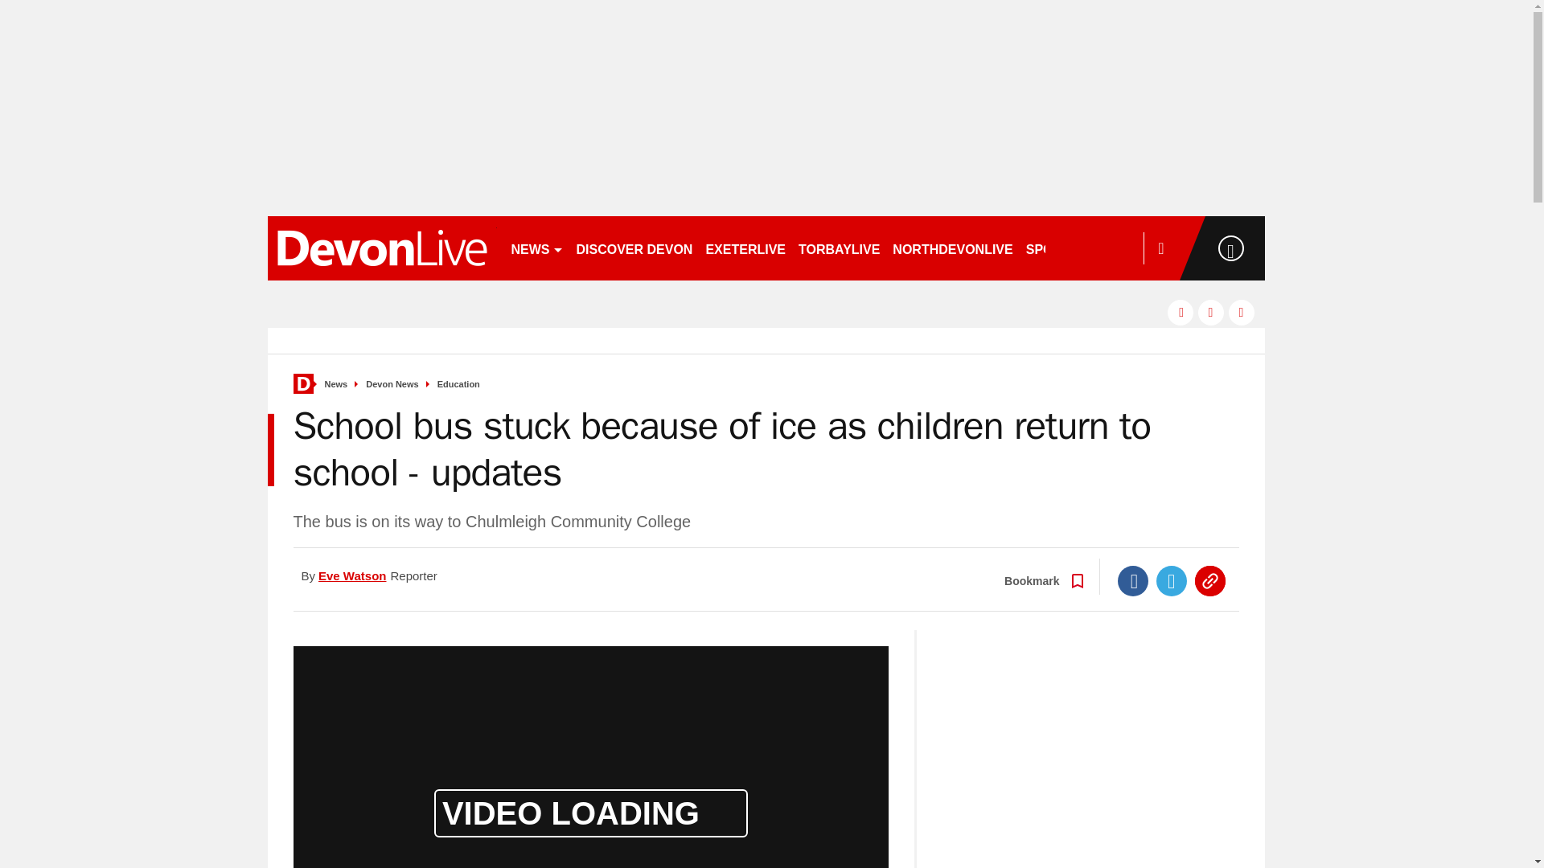  I want to click on Facebook, so click(1133, 580).